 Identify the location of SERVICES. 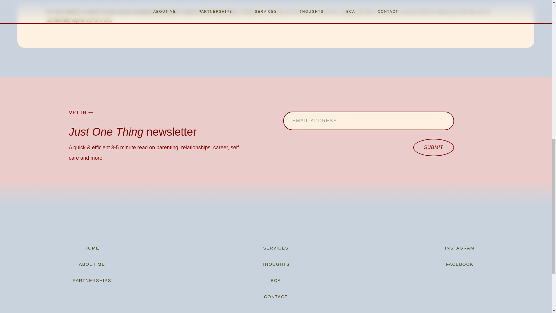
(276, 248).